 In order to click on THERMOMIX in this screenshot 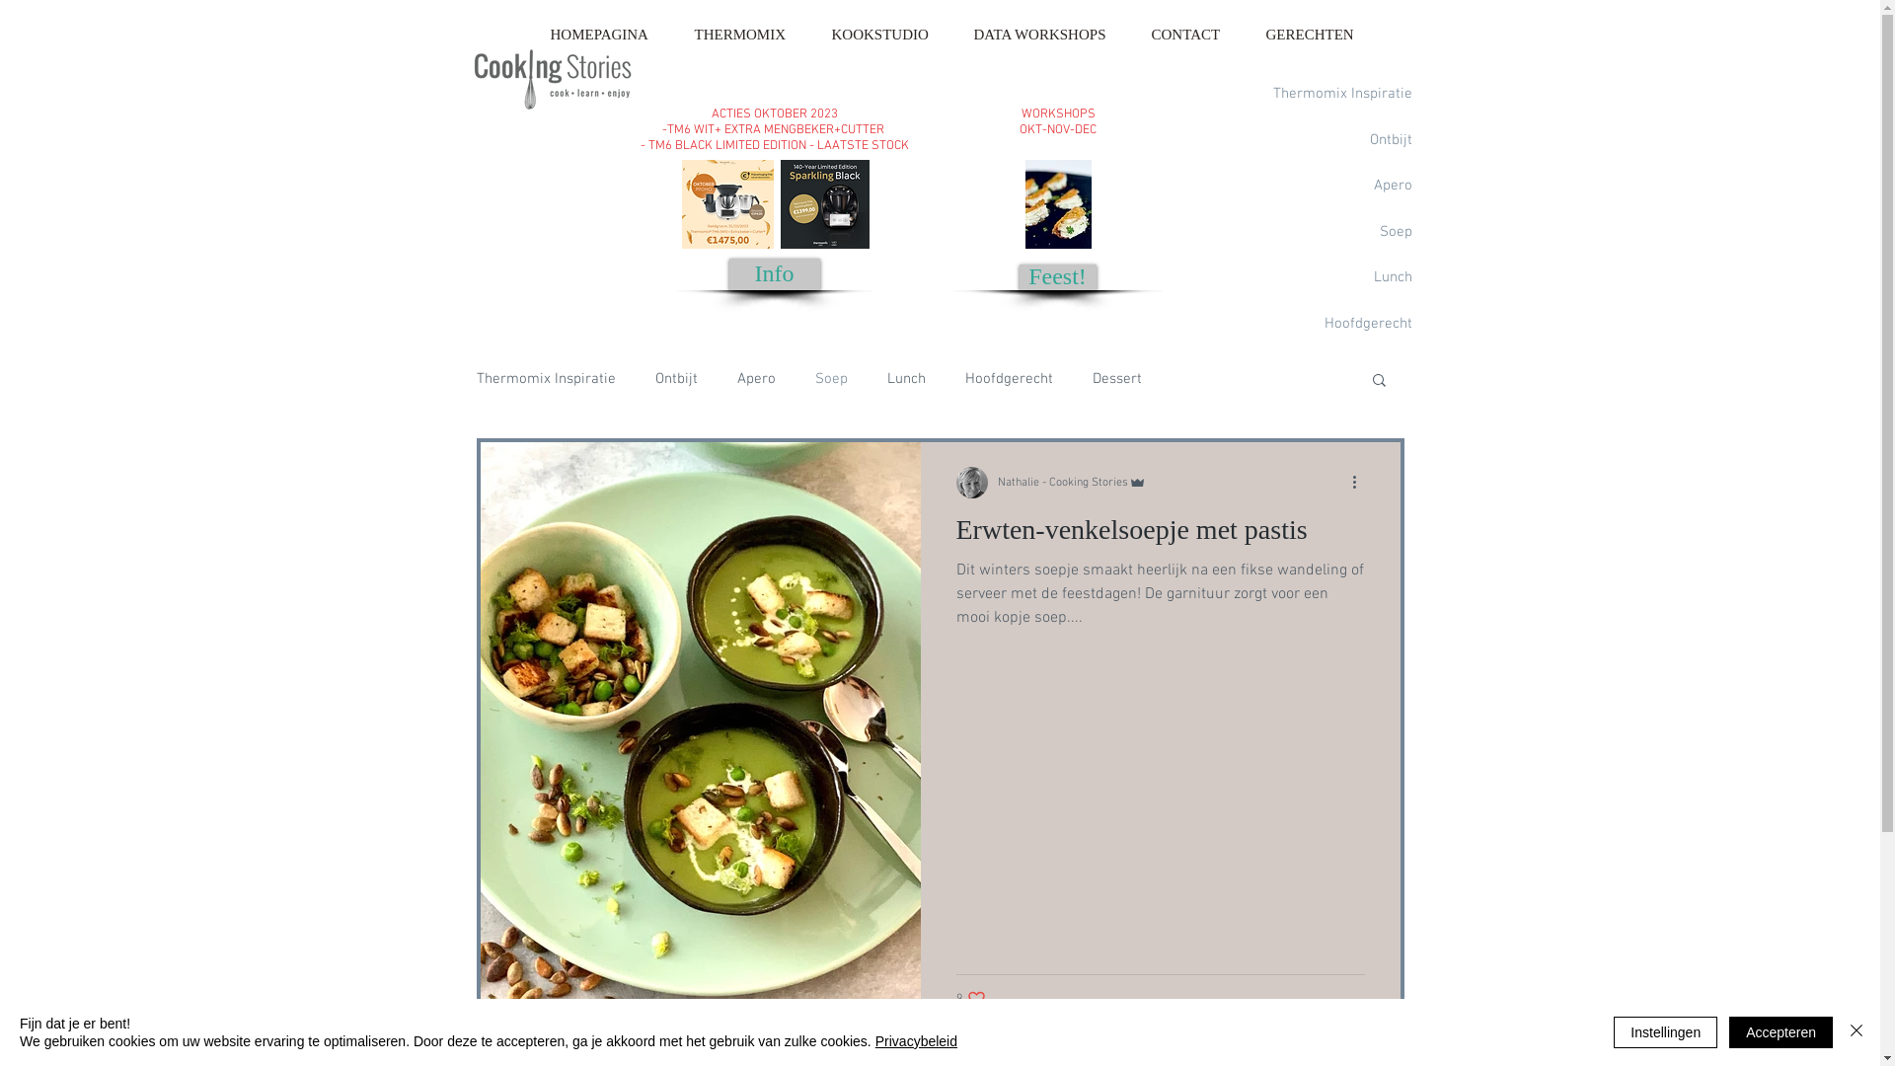, I will do `click(746, 35)`.